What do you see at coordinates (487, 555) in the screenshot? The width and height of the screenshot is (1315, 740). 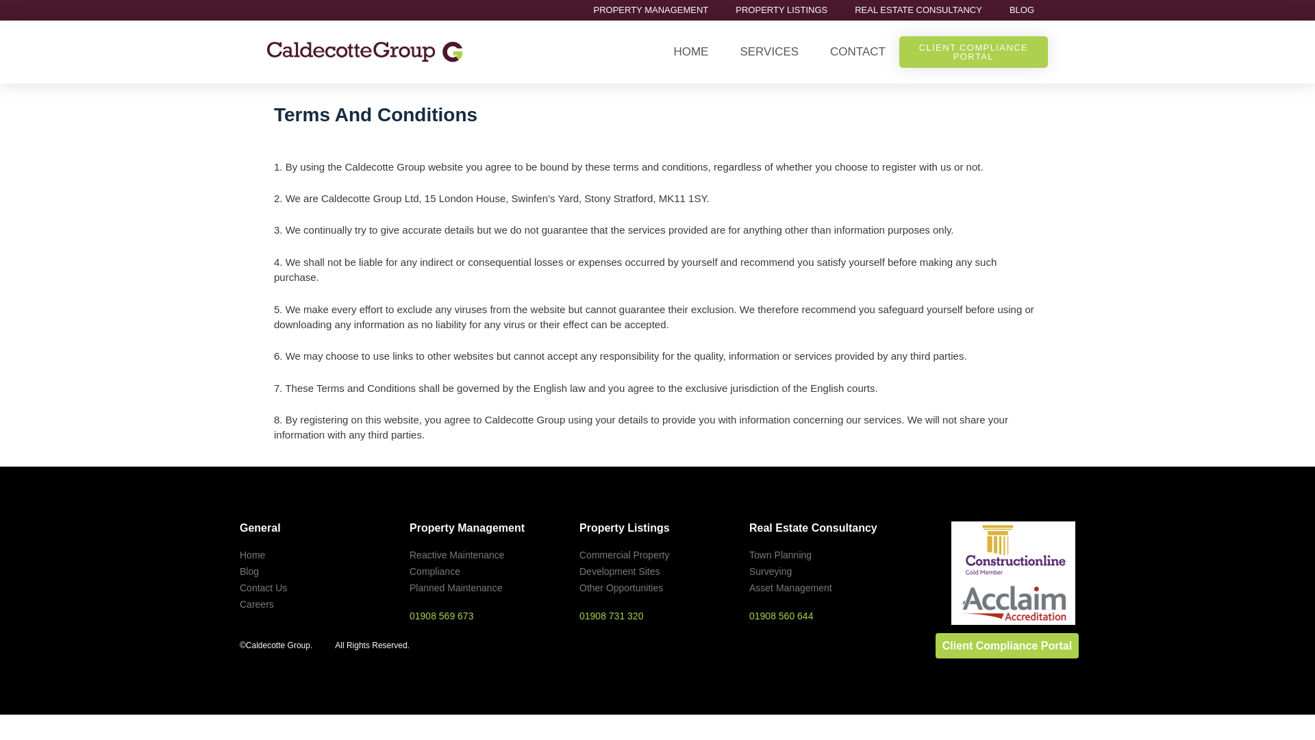 I see `Reactive Maintenance` at bounding box center [487, 555].